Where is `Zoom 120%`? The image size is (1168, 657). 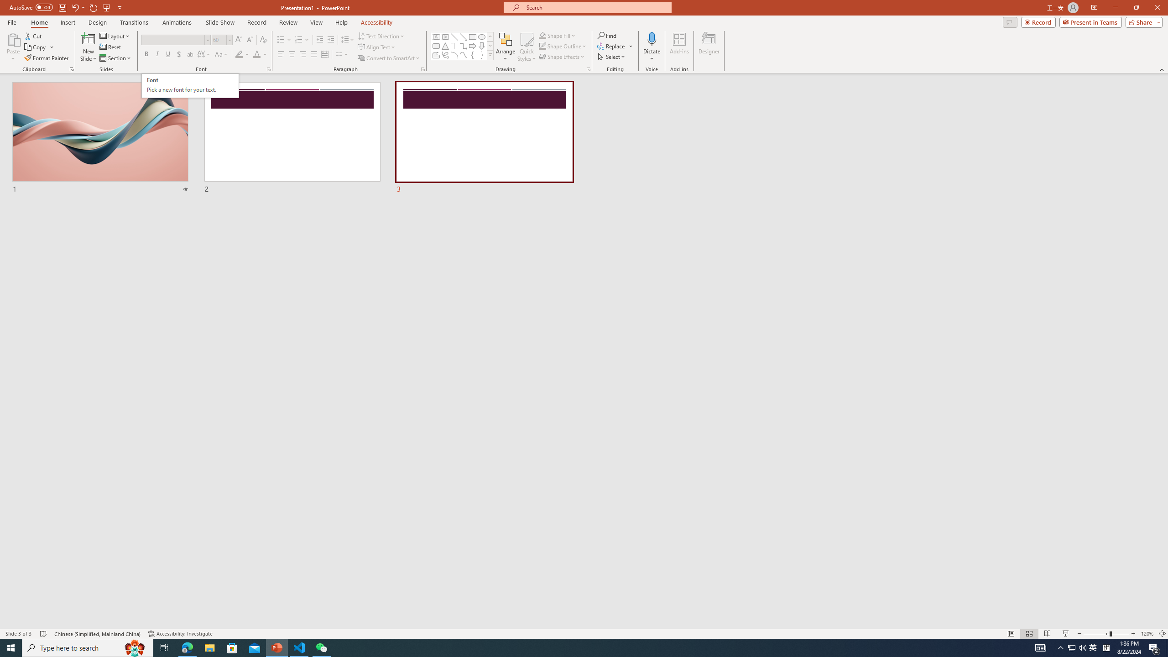
Zoom 120% is located at coordinates (1147, 634).